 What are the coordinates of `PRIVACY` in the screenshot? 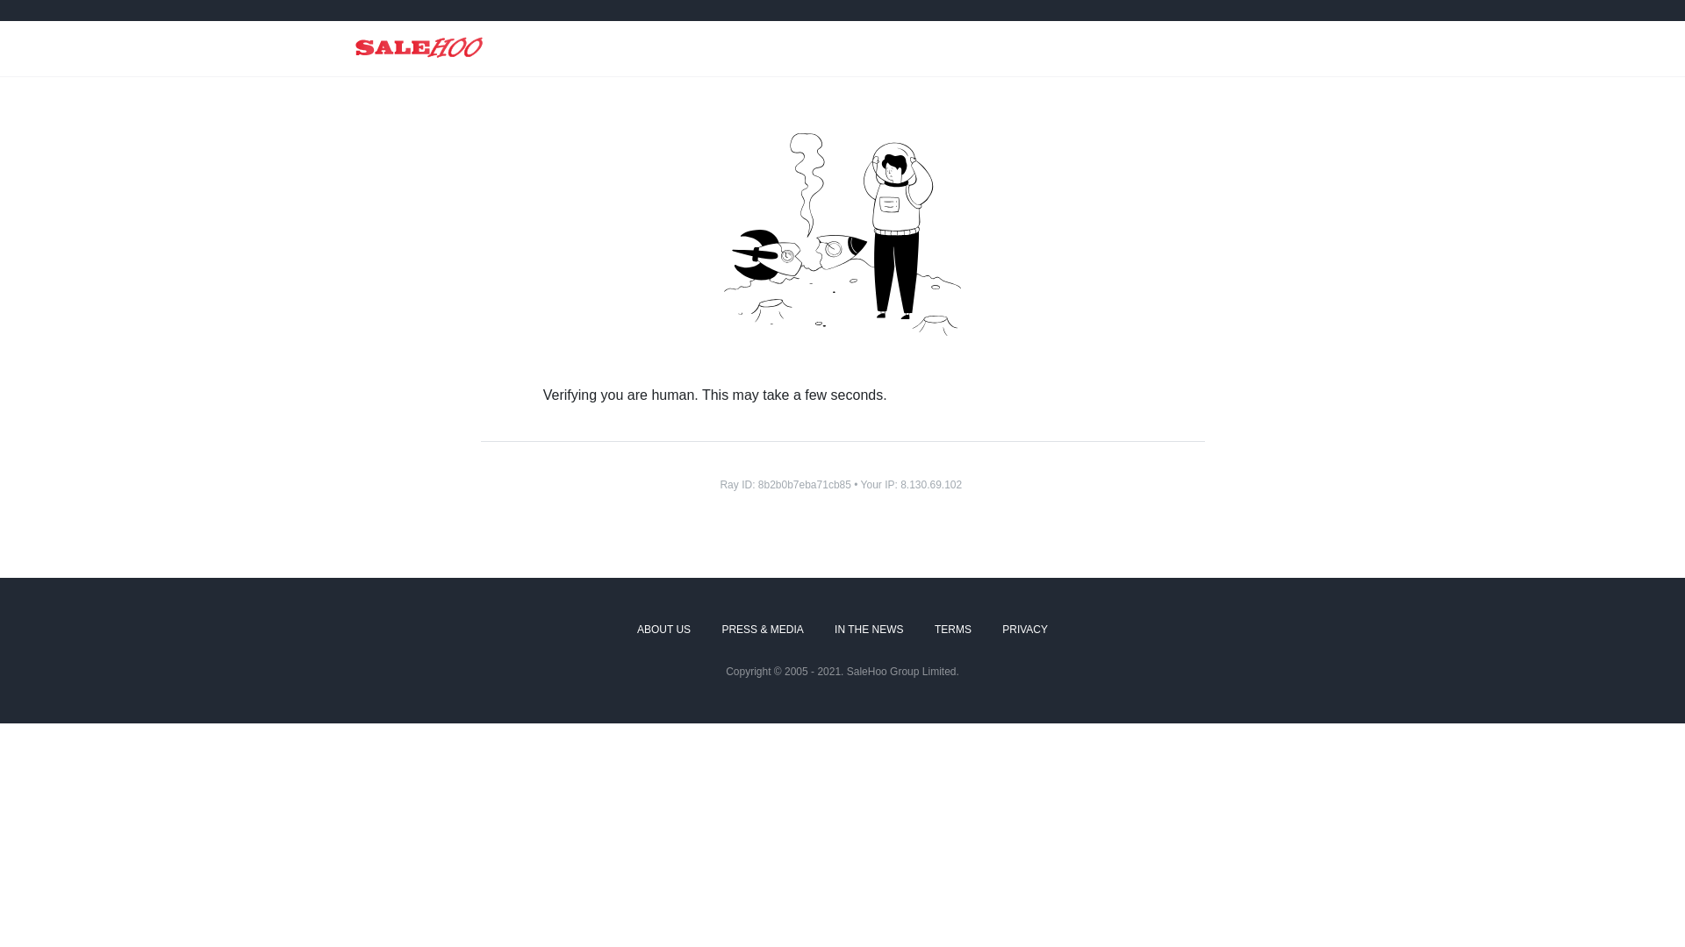 It's located at (1025, 630).